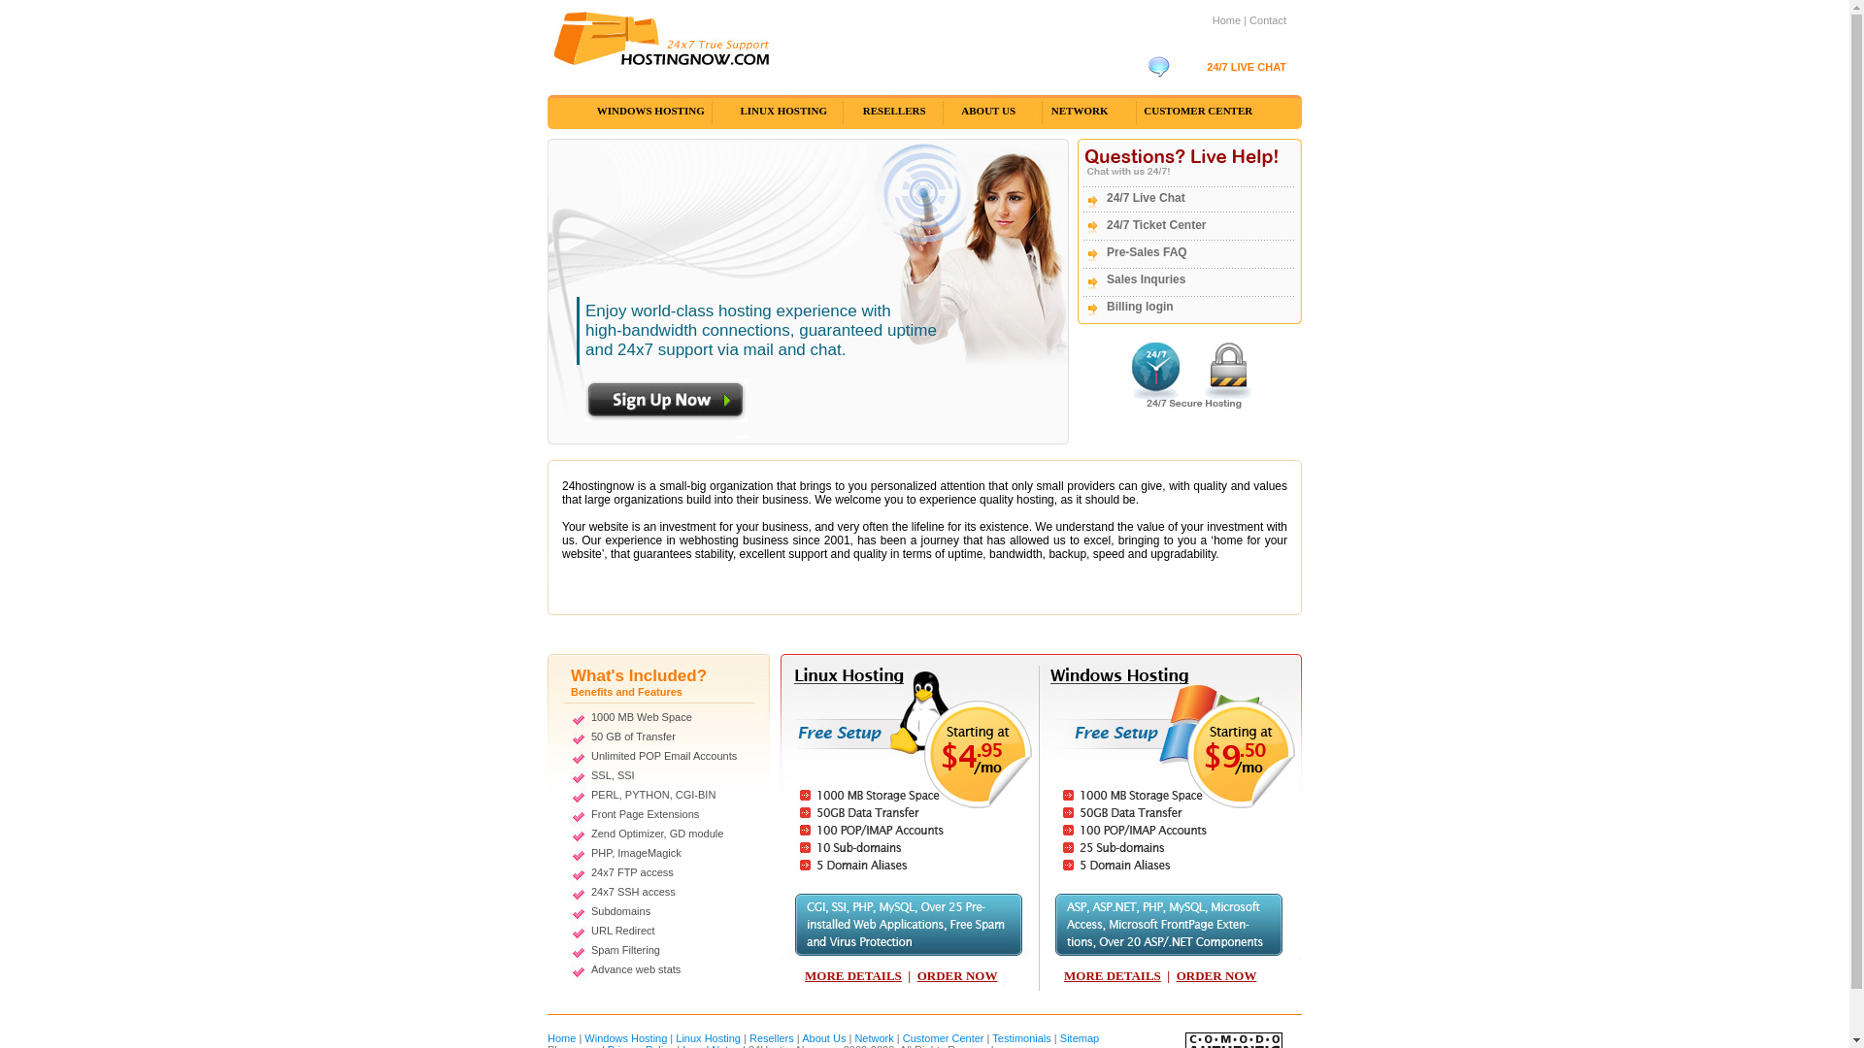 Image resolution: width=1864 pixels, height=1048 pixels. Describe the element at coordinates (1247, 67) in the screenshot. I see `24/7 LIVE CHAT` at that location.